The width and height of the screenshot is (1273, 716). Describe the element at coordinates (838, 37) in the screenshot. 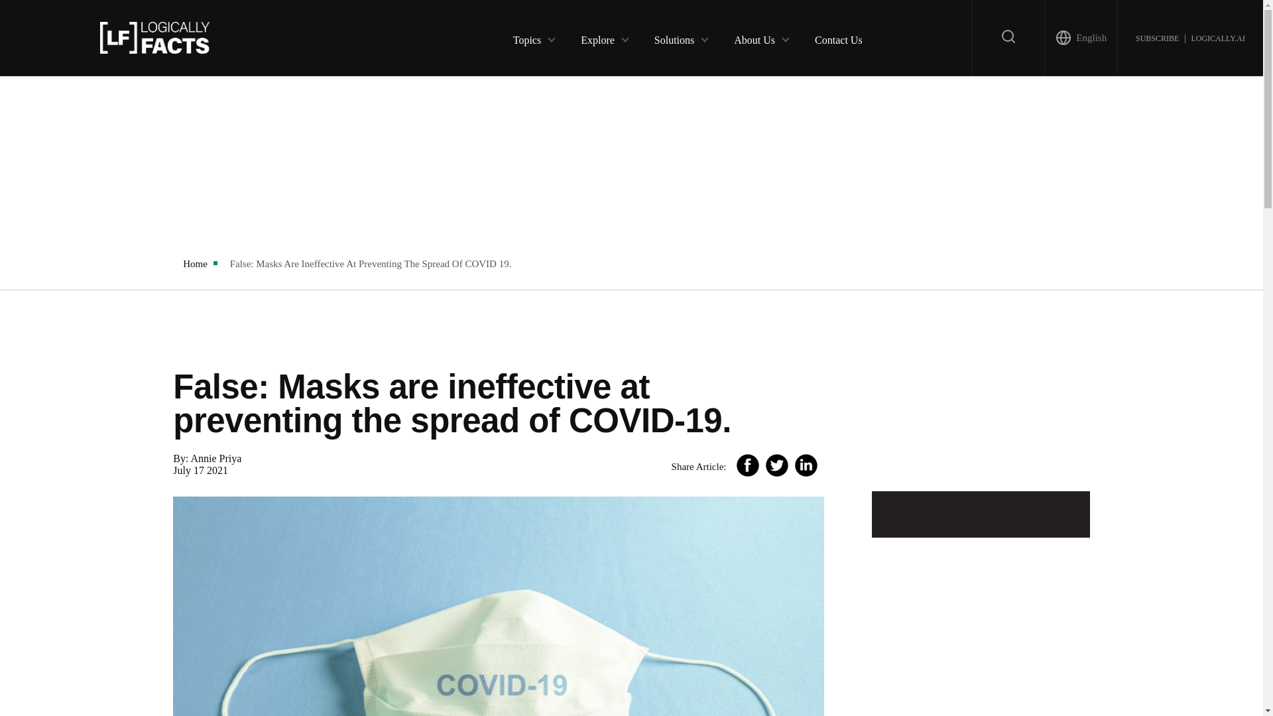

I see `Contact Us` at that location.